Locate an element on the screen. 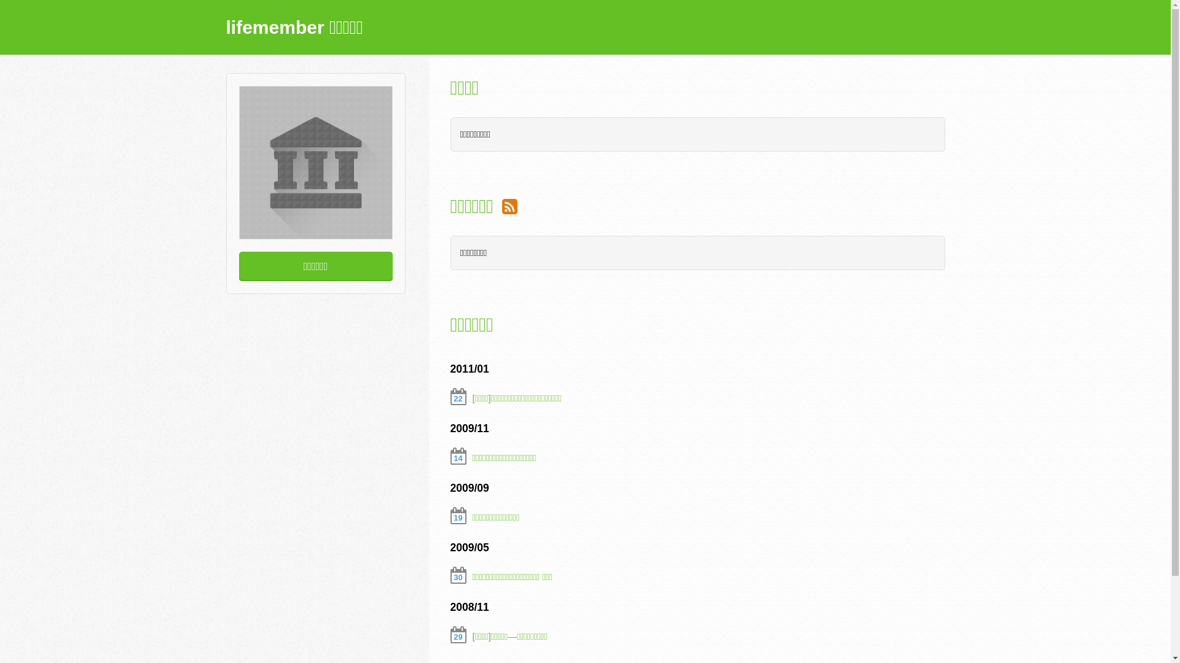 This screenshot has width=1180, height=663. Organization Events RSS is located at coordinates (510, 206).